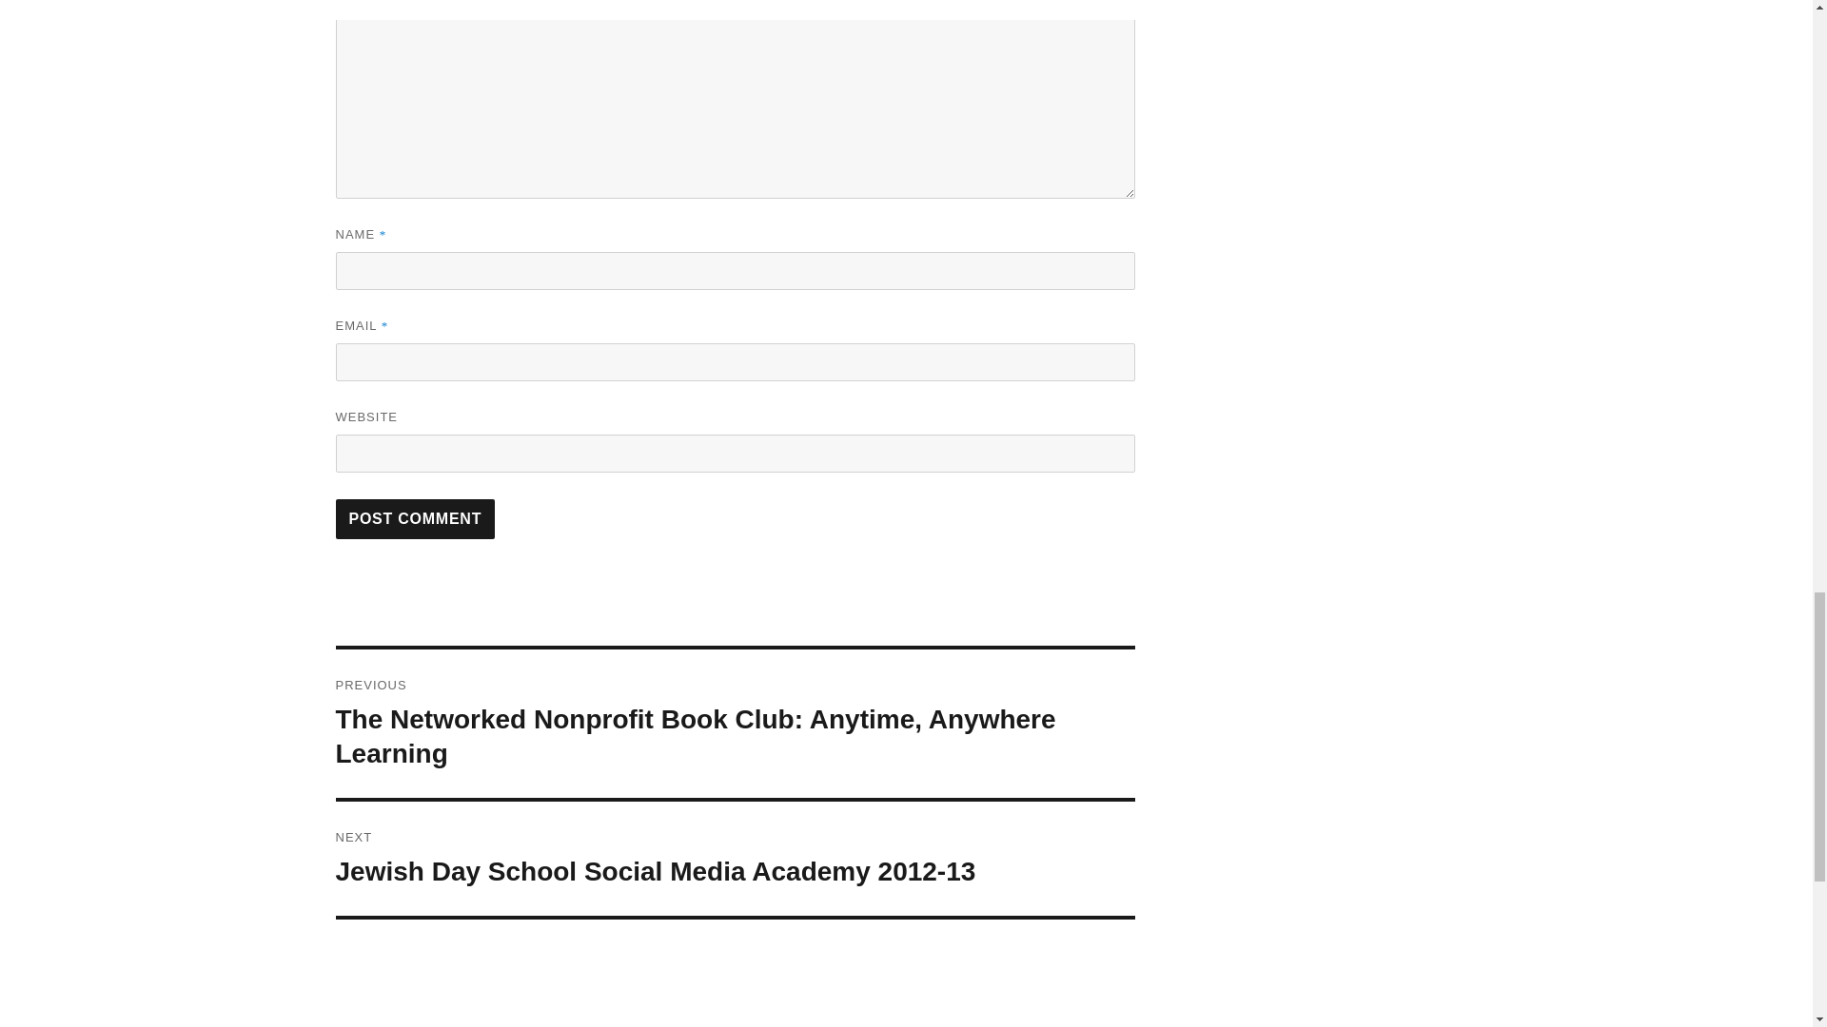  Describe the element at coordinates (415, 519) in the screenshot. I see `Post Comment` at that location.